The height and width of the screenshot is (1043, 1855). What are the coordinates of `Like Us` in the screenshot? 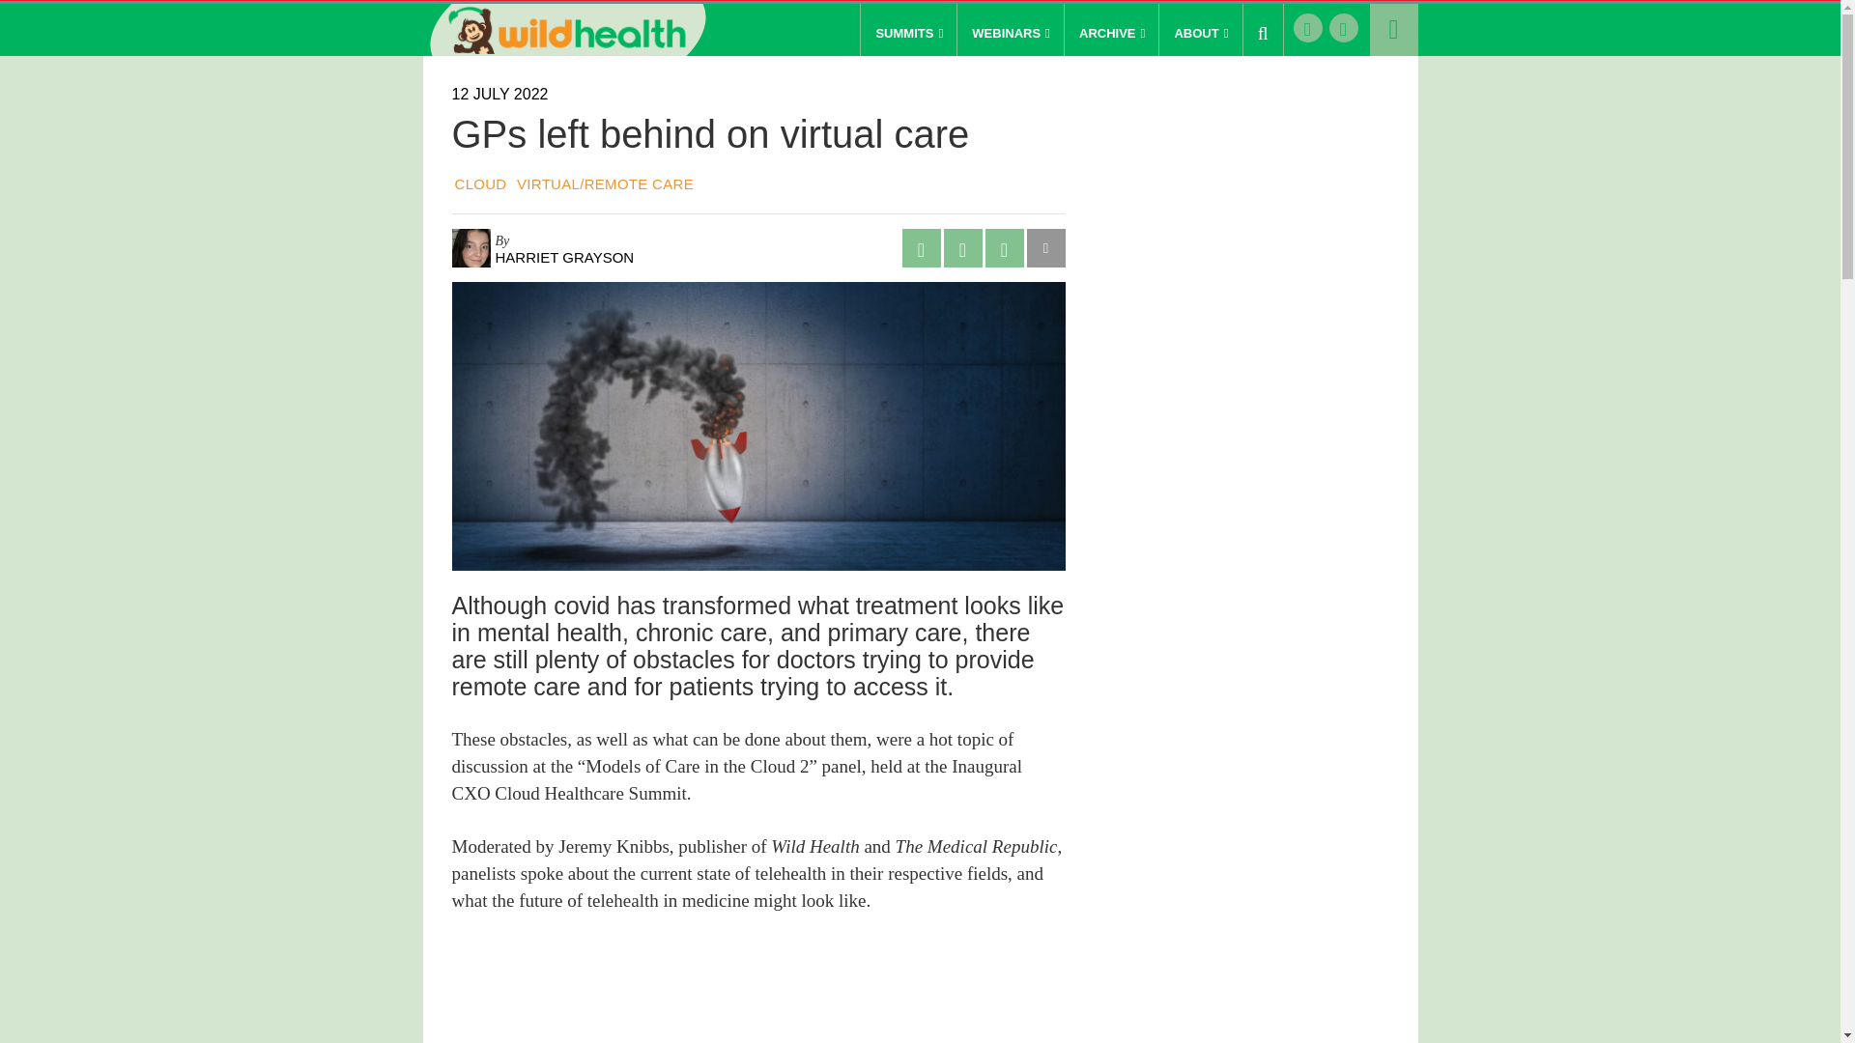 It's located at (1306, 28).